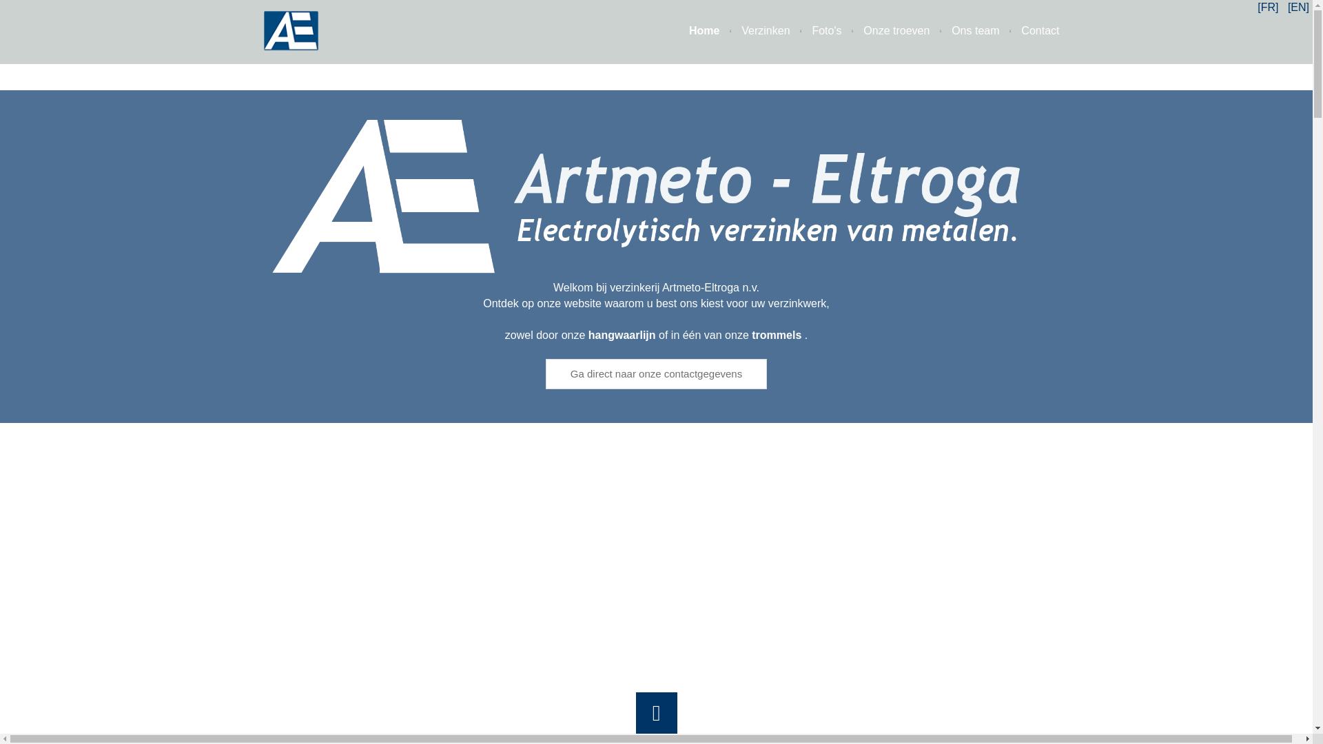 Image resolution: width=1323 pixels, height=744 pixels. What do you see at coordinates (656, 199) in the screenshot?
I see `Artmeto-Eltroga n.v.` at bounding box center [656, 199].